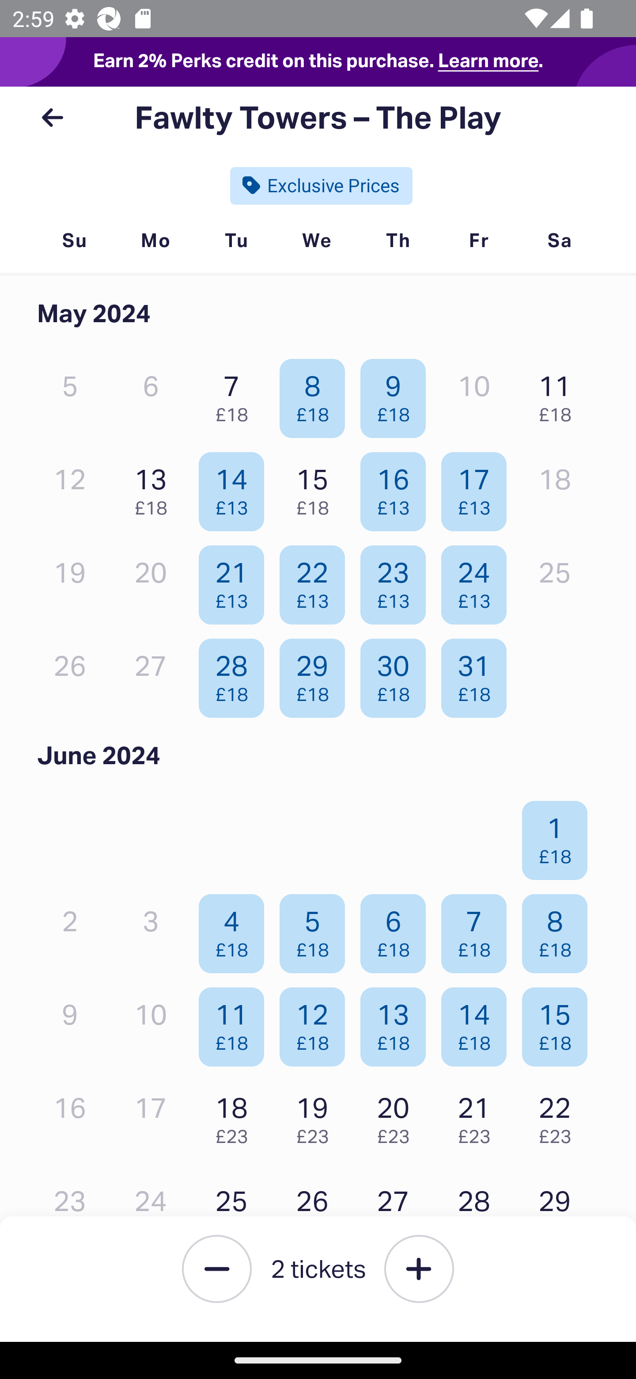 Image resolution: width=636 pixels, height=1379 pixels. What do you see at coordinates (236, 1022) in the screenshot?
I see `11 £18` at bounding box center [236, 1022].